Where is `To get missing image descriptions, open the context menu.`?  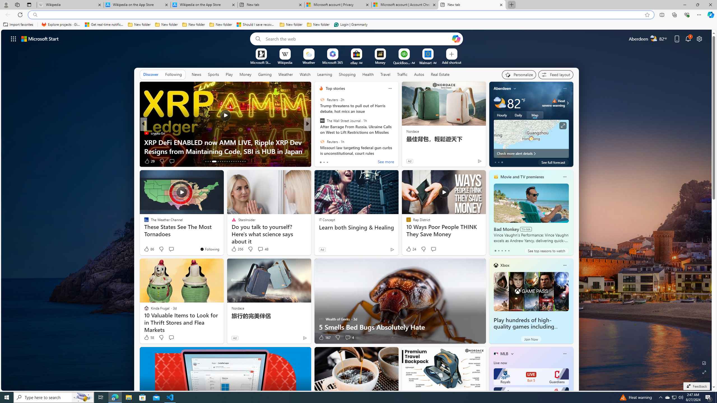
To get missing image descriptions, open the context menu. is located at coordinates (261, 54).